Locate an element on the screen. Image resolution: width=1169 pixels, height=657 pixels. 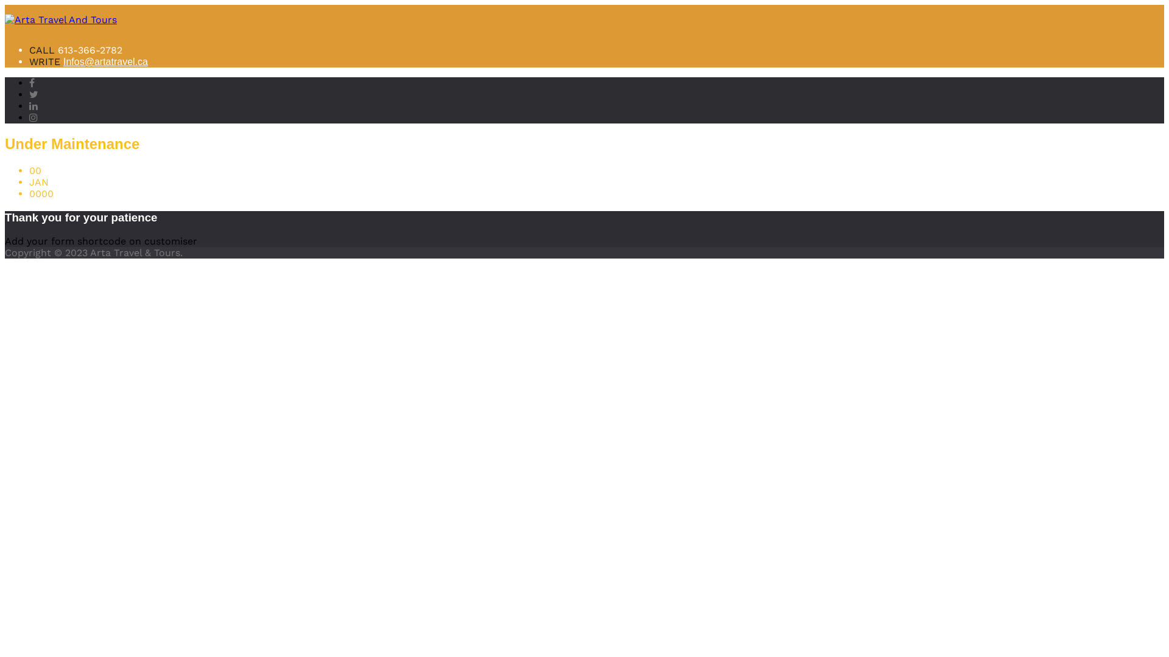
Facebook is located at coordinates (32, 83).